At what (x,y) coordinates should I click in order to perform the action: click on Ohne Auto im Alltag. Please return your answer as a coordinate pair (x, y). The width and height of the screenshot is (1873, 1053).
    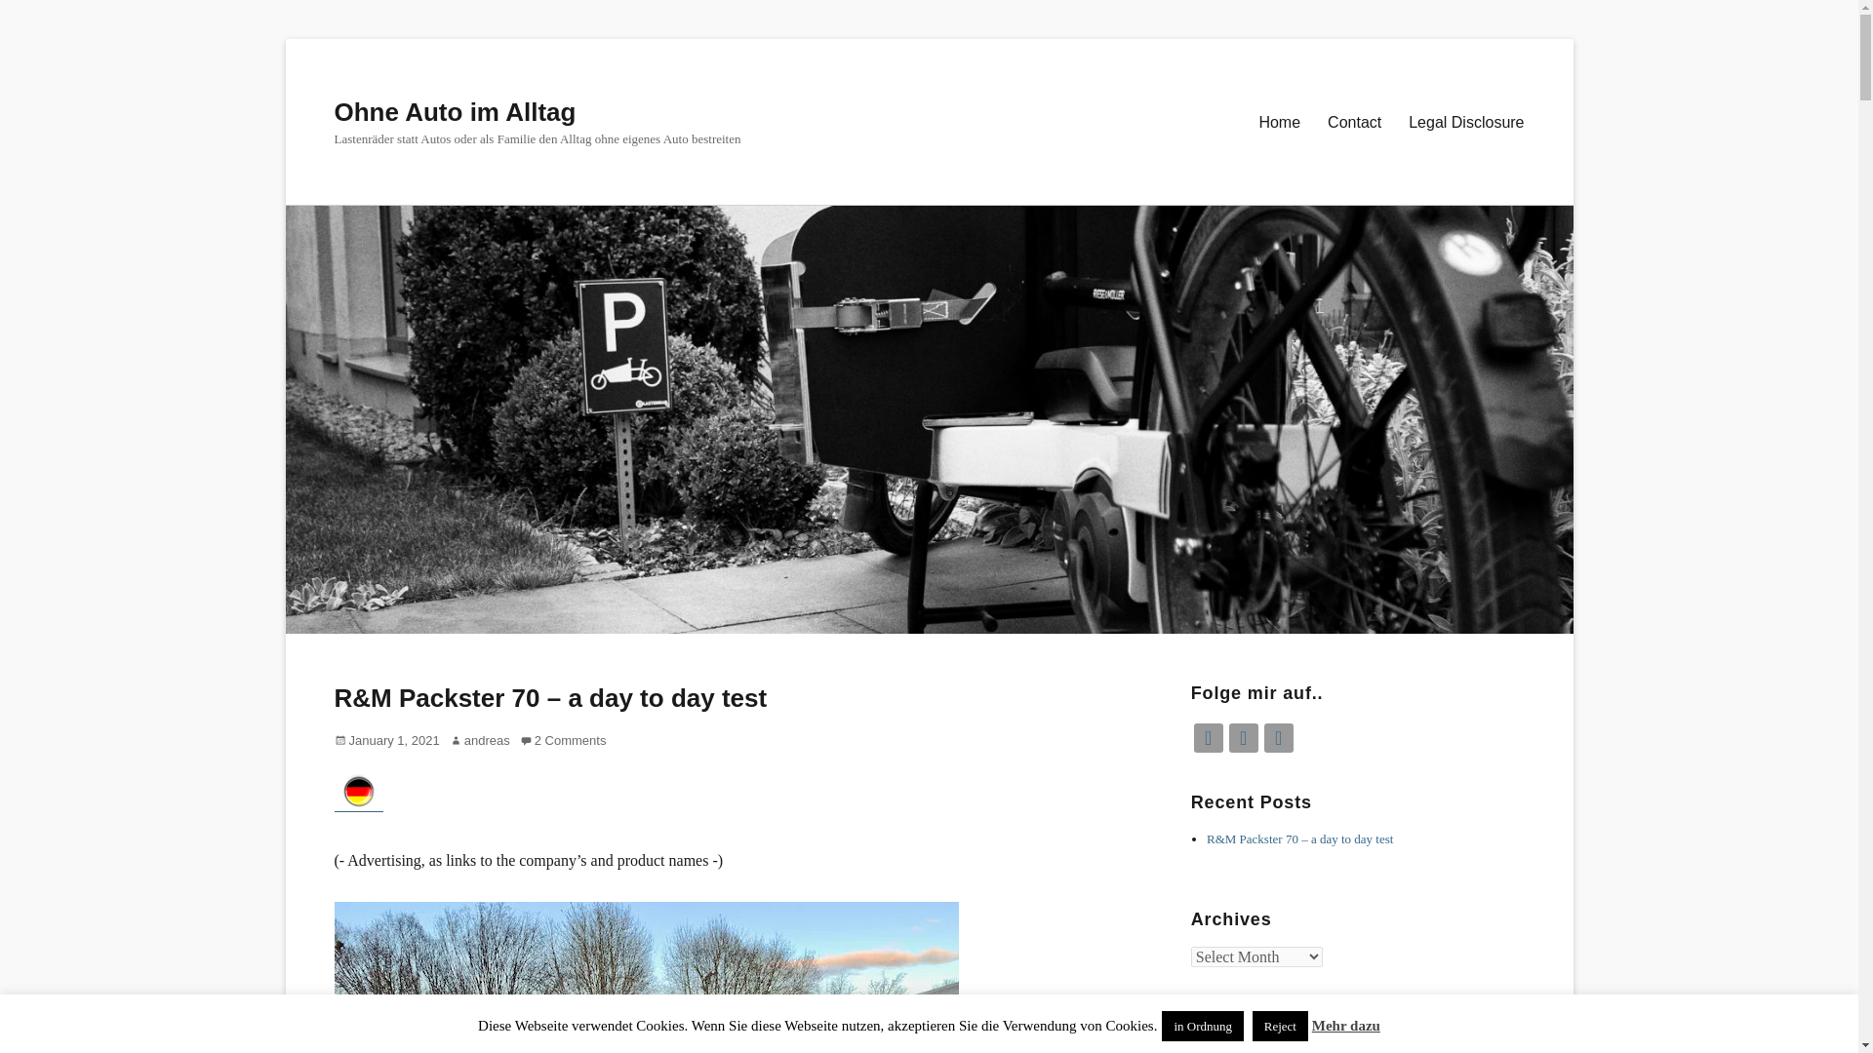
    Looking at the image, I should click on (454, 111).